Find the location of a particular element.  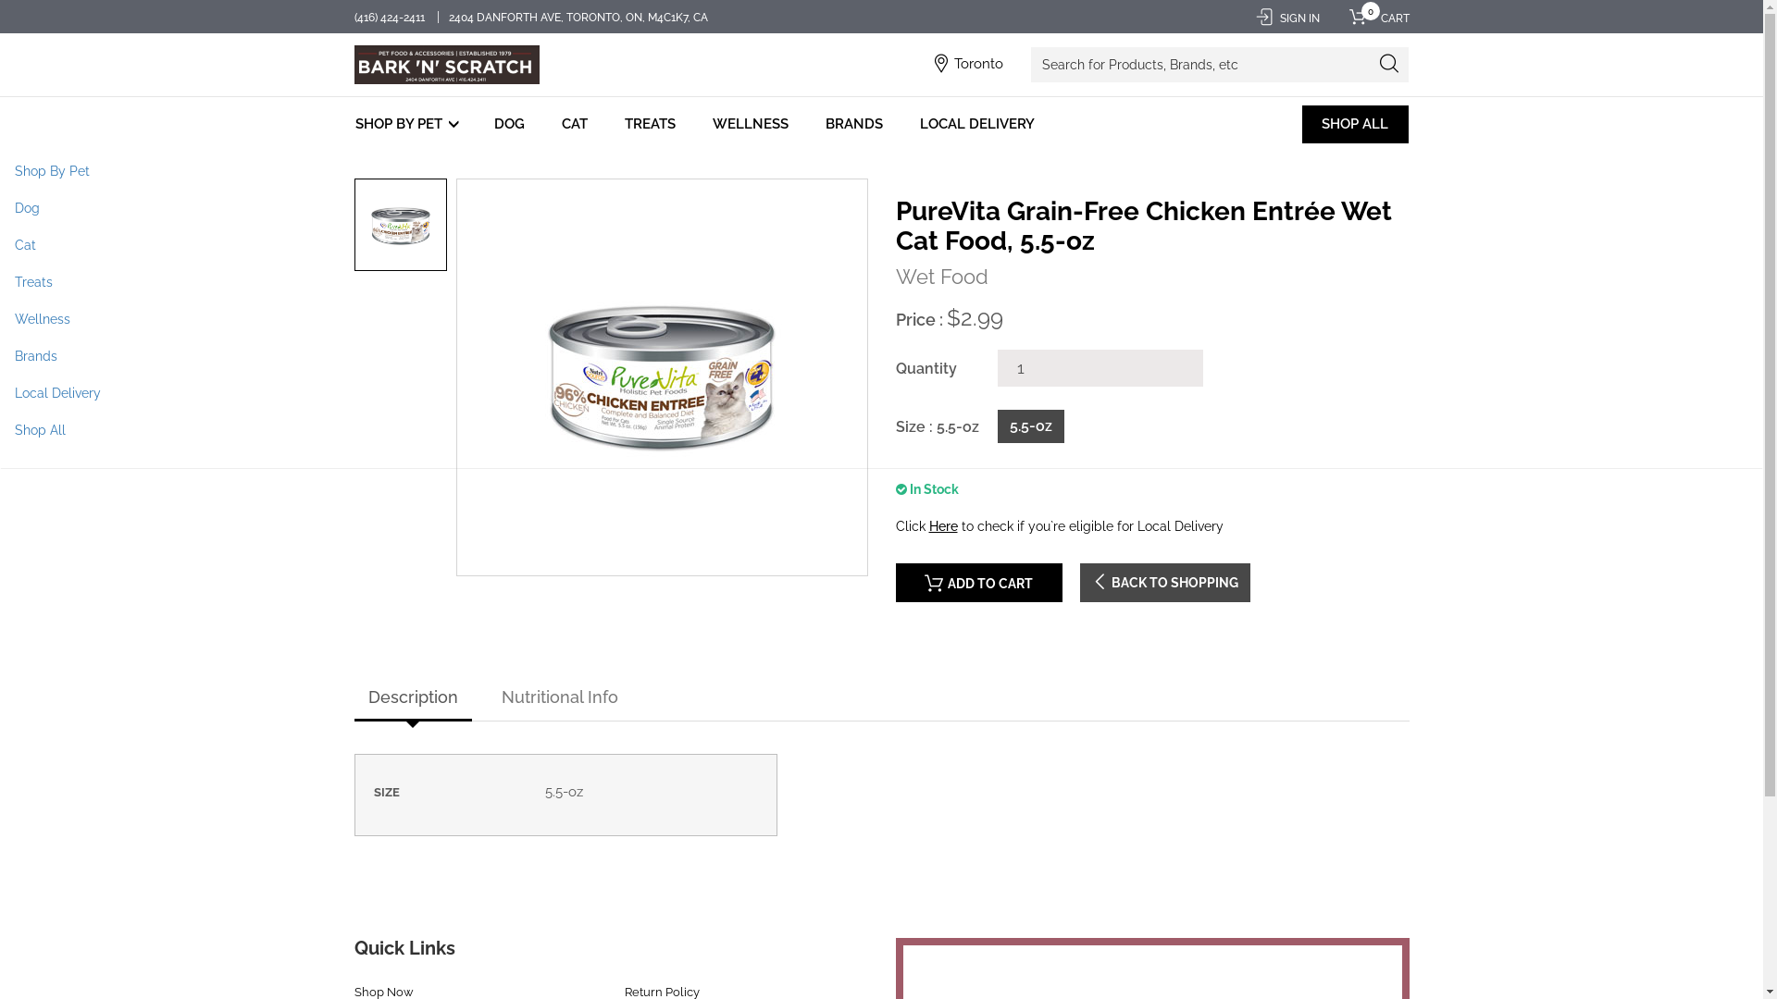

Toronto is located at coordinates (979, 63).